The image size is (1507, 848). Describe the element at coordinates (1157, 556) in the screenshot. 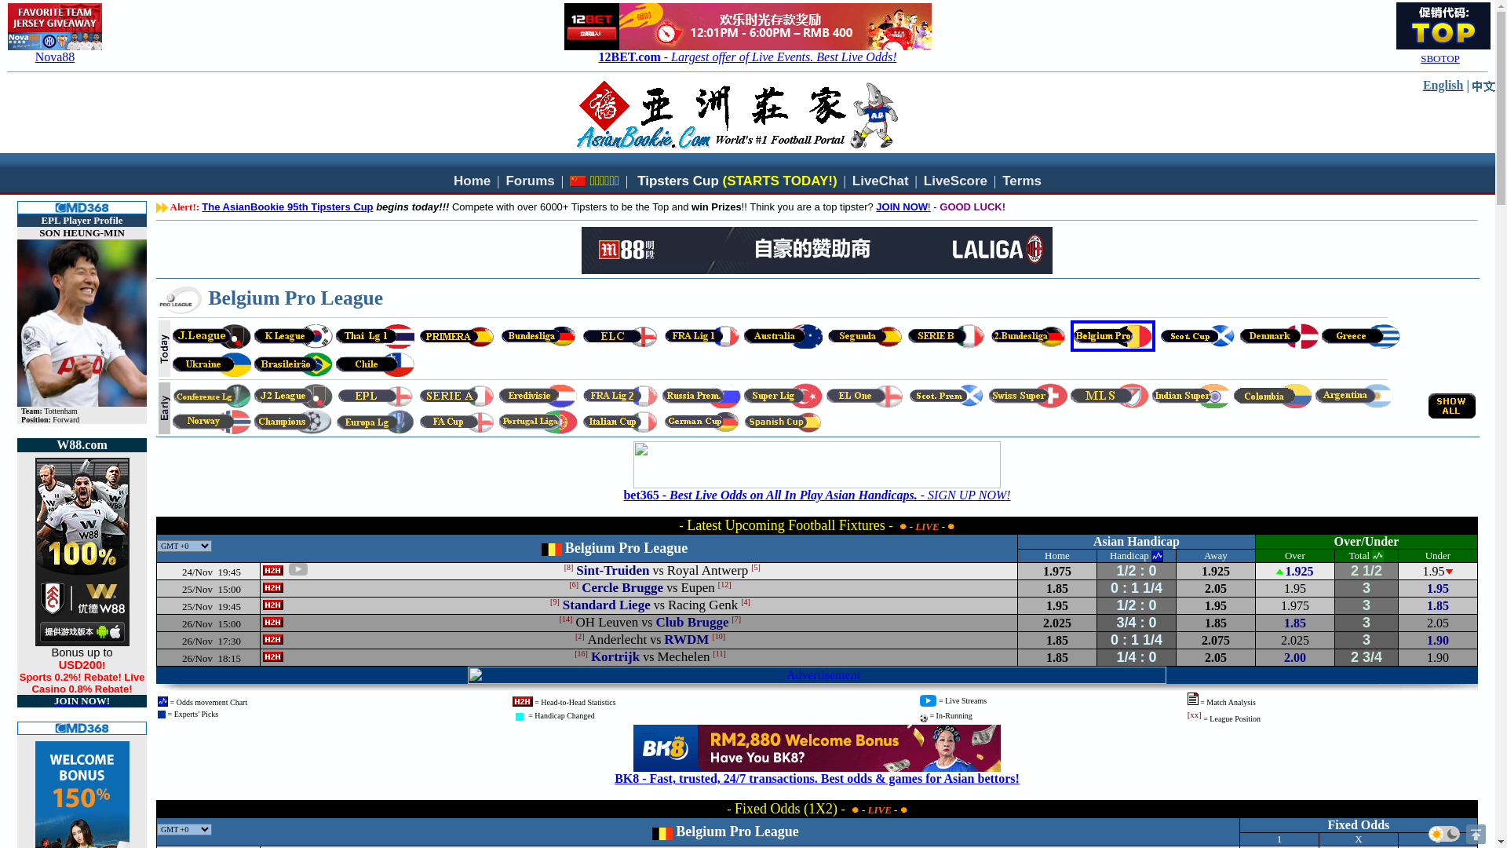

I see `Click below for Odds Movement Chart` at that location.